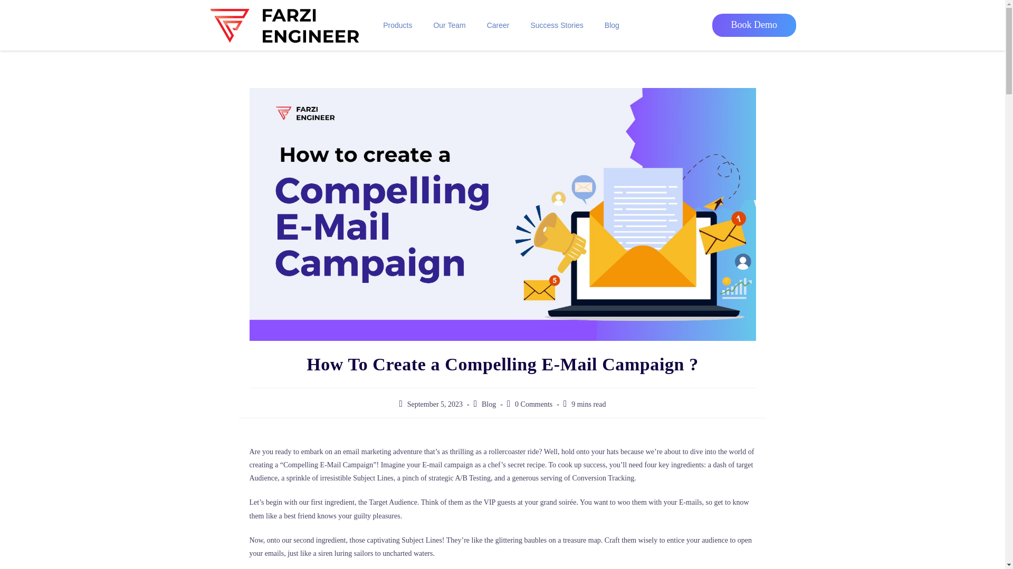  Describe the element at coordinates (612, 25) in the screenshot. I see `Blog` at that location.